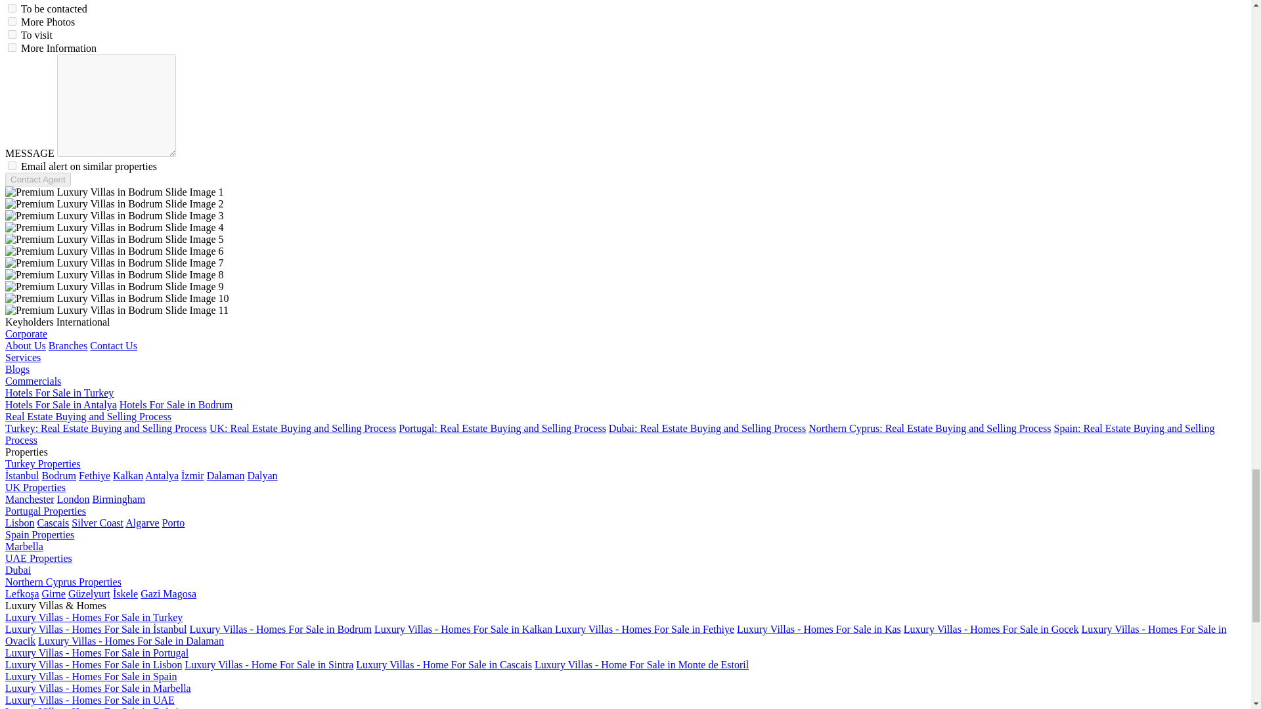  What do you see at coordinates (12, 8) in the screenshot?
I see `To be contacted` at bounding box center [12, 8].